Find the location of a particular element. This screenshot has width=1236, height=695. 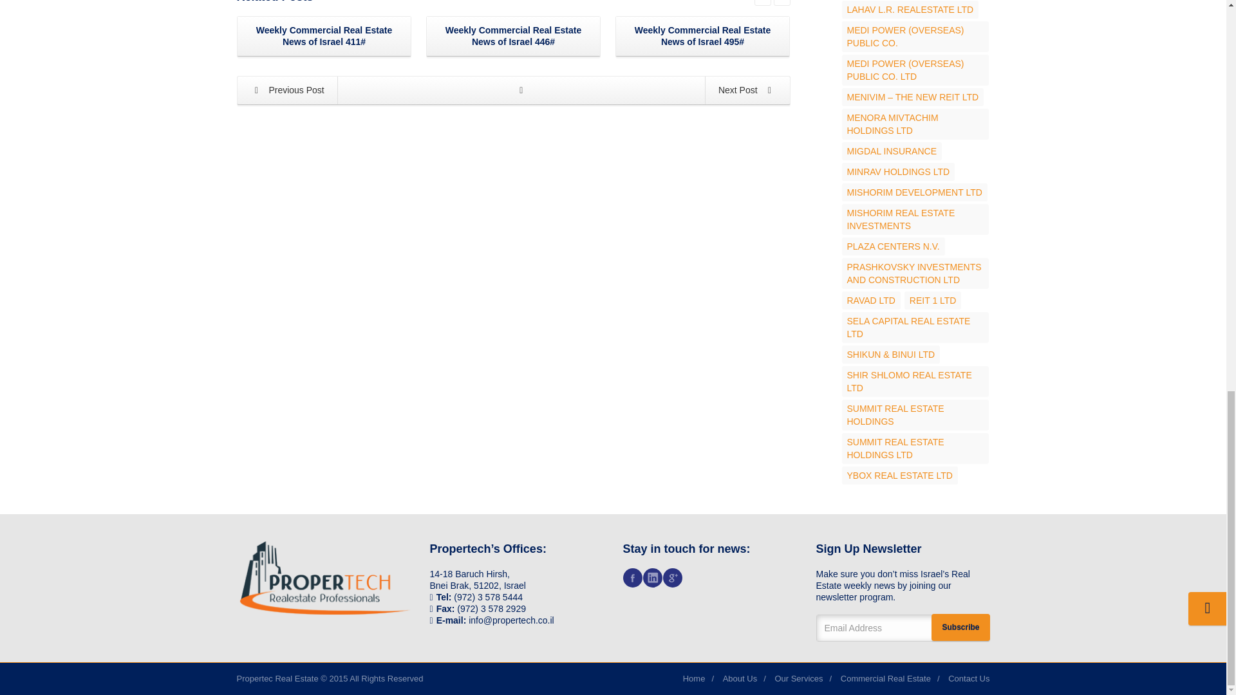

Previous Post is located at coordinates (288, 90).